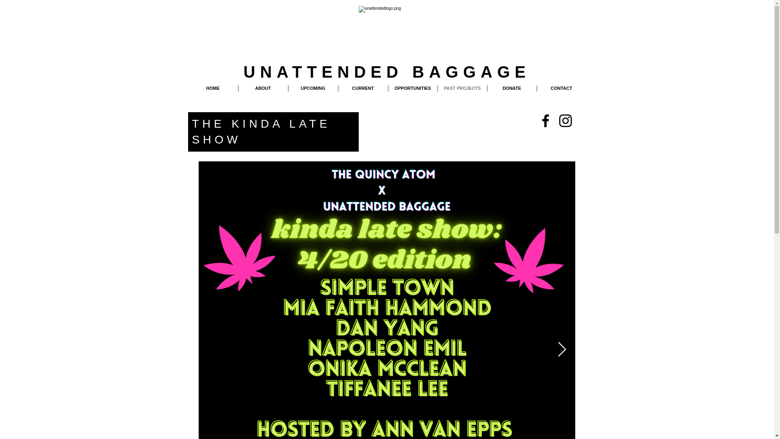 This screenshot has width=780, height=439. What do you see at coordinates (413, 88) in the screenshot?
I see `OPPORTUNITIES` at bounding box center [413, 88].